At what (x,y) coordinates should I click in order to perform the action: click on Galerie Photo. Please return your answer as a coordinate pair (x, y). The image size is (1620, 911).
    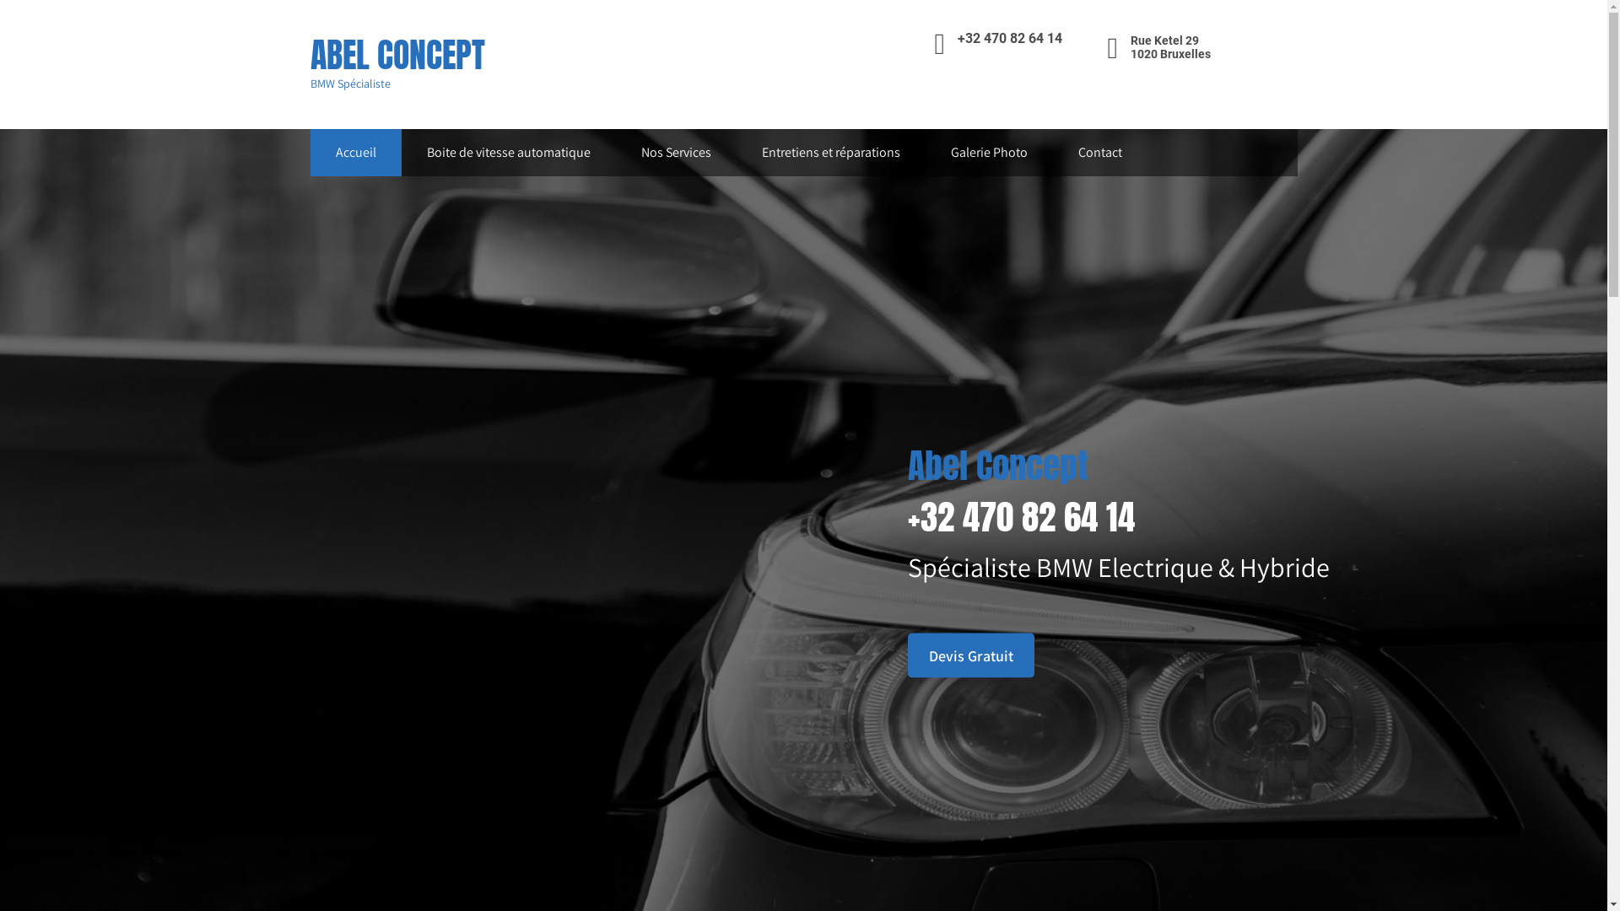
    Looking at the image, I should click on (989, 153).